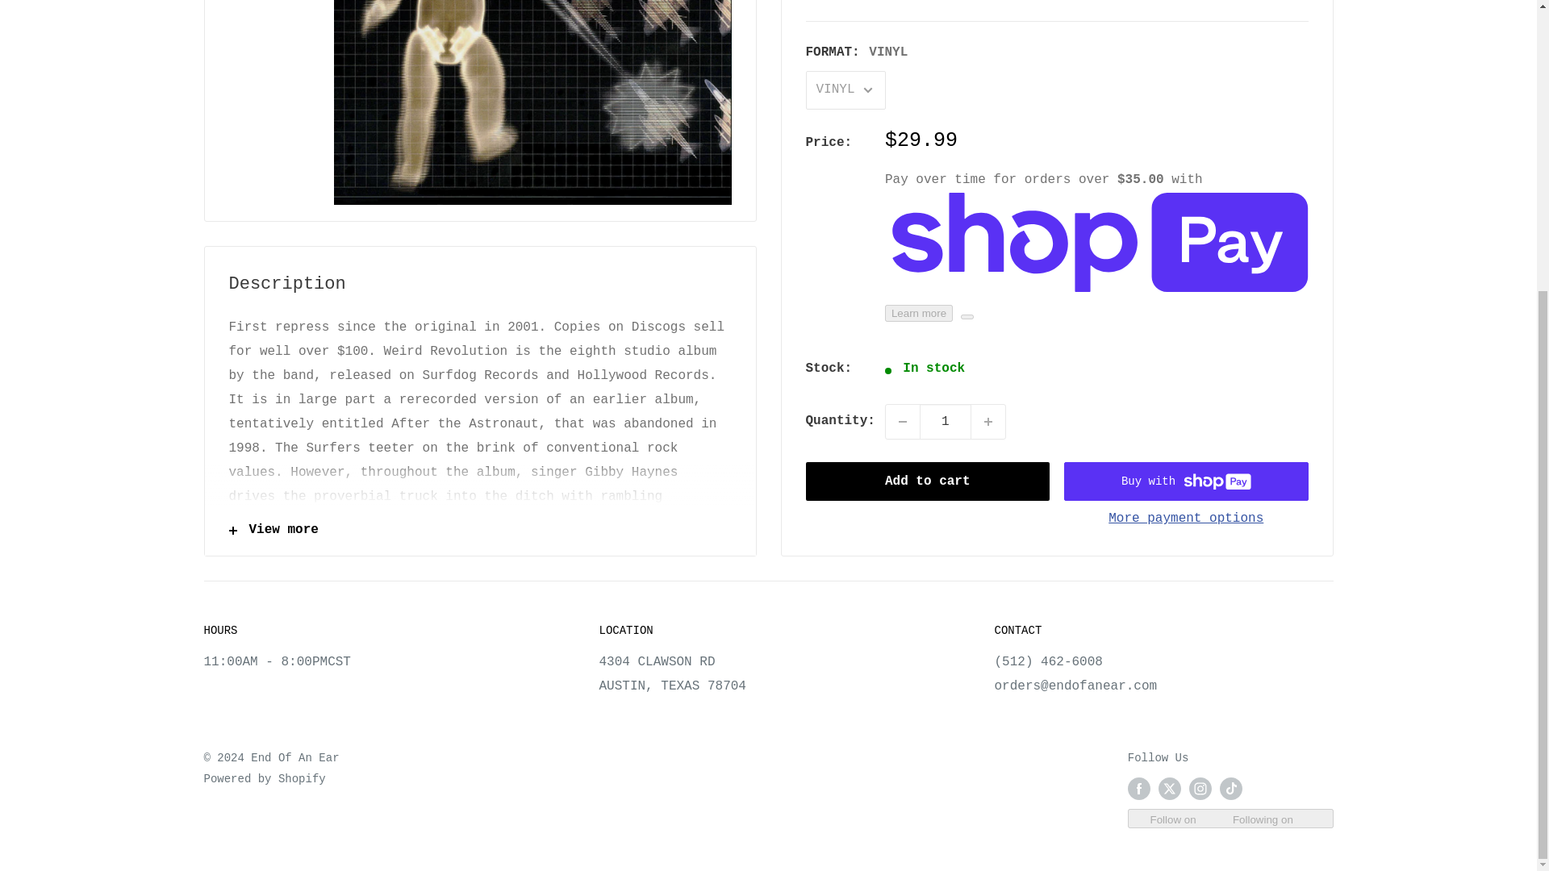 This screenshot has width=1549, height=871. Describe the element at coordinates (987, 316) in the screenshot. I see `Increase quantity by 1` at that location.